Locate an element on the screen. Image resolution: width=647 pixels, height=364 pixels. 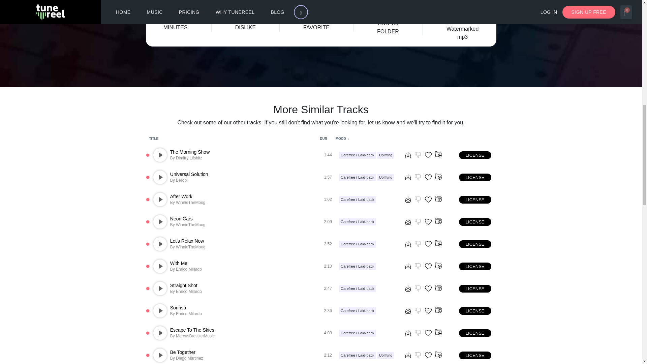
Add to favorite is located at coordinates (428, 155).